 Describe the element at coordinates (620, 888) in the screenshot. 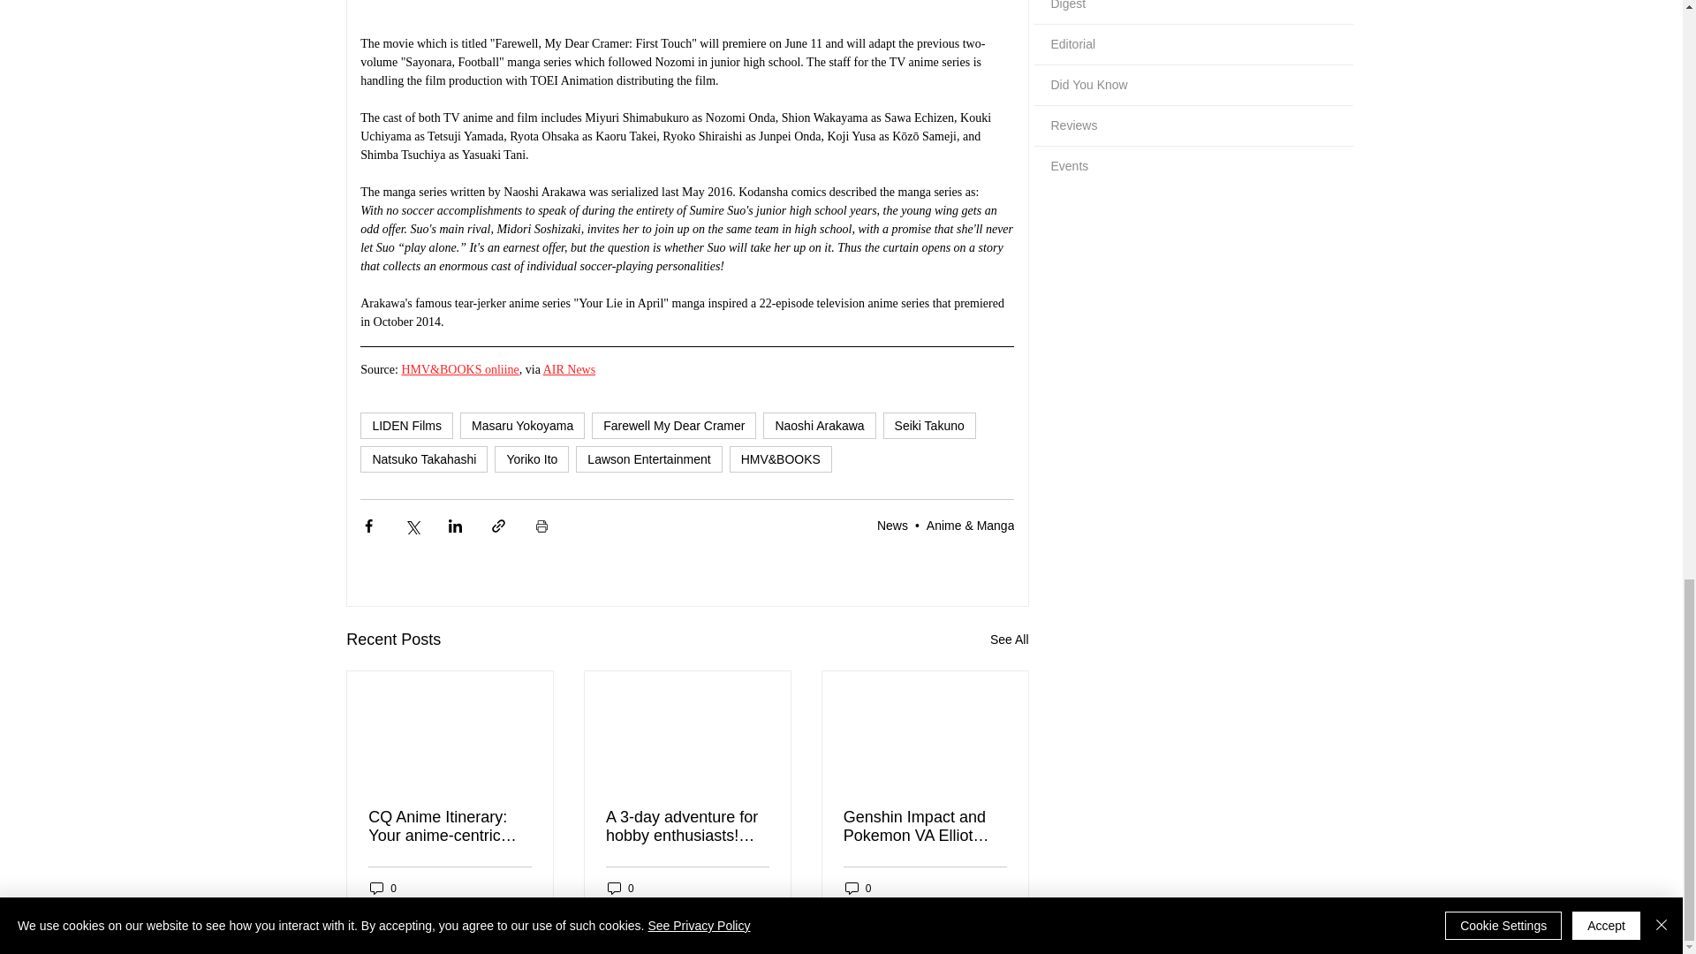

I see `0` at that location.